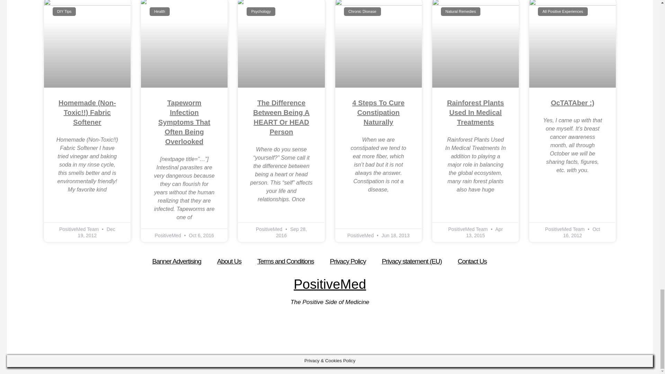  What do you see at coordinates (281, 117) in the screenshot?
I see `The Difference Between Being A HEART Or HEAD Person` at bounding box center [281, 117].